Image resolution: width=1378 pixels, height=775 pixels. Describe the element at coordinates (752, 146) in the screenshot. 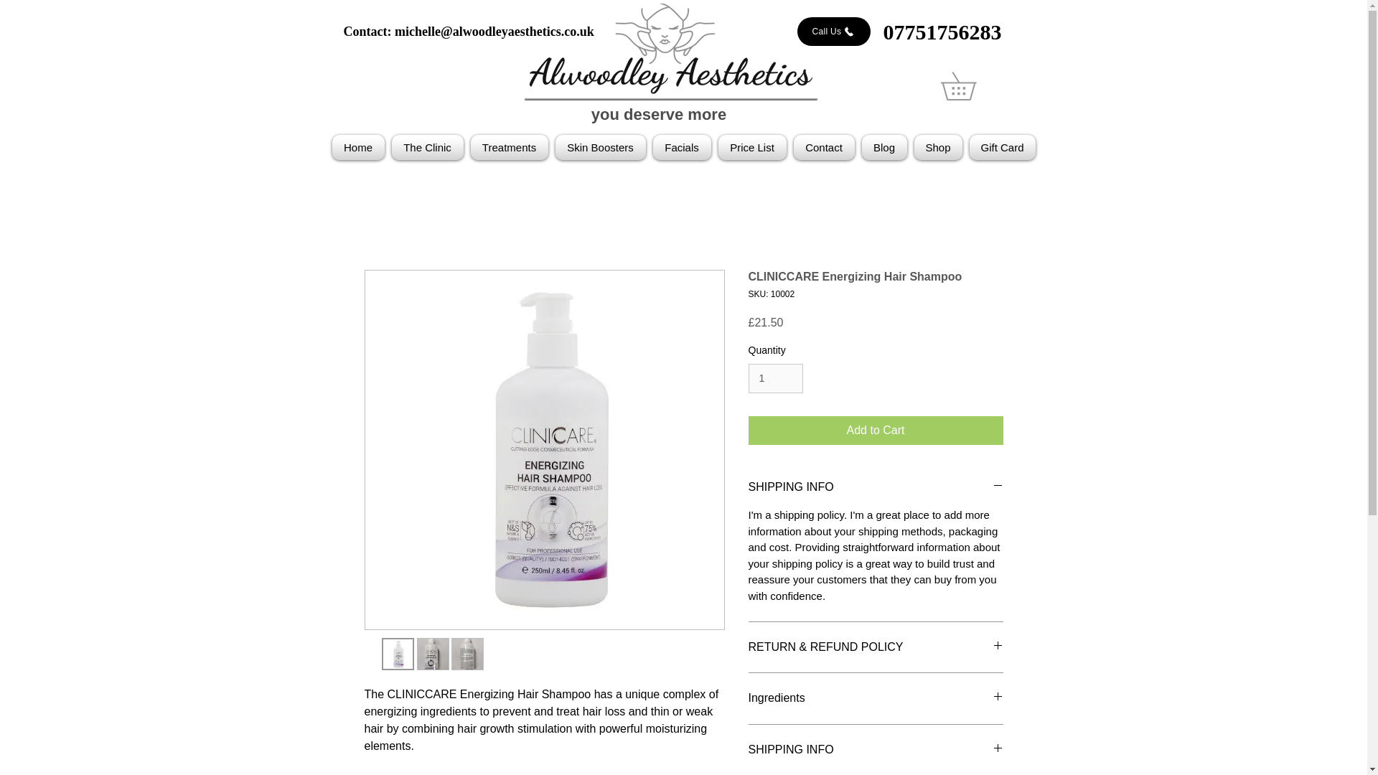

I see `Price List` at that location.